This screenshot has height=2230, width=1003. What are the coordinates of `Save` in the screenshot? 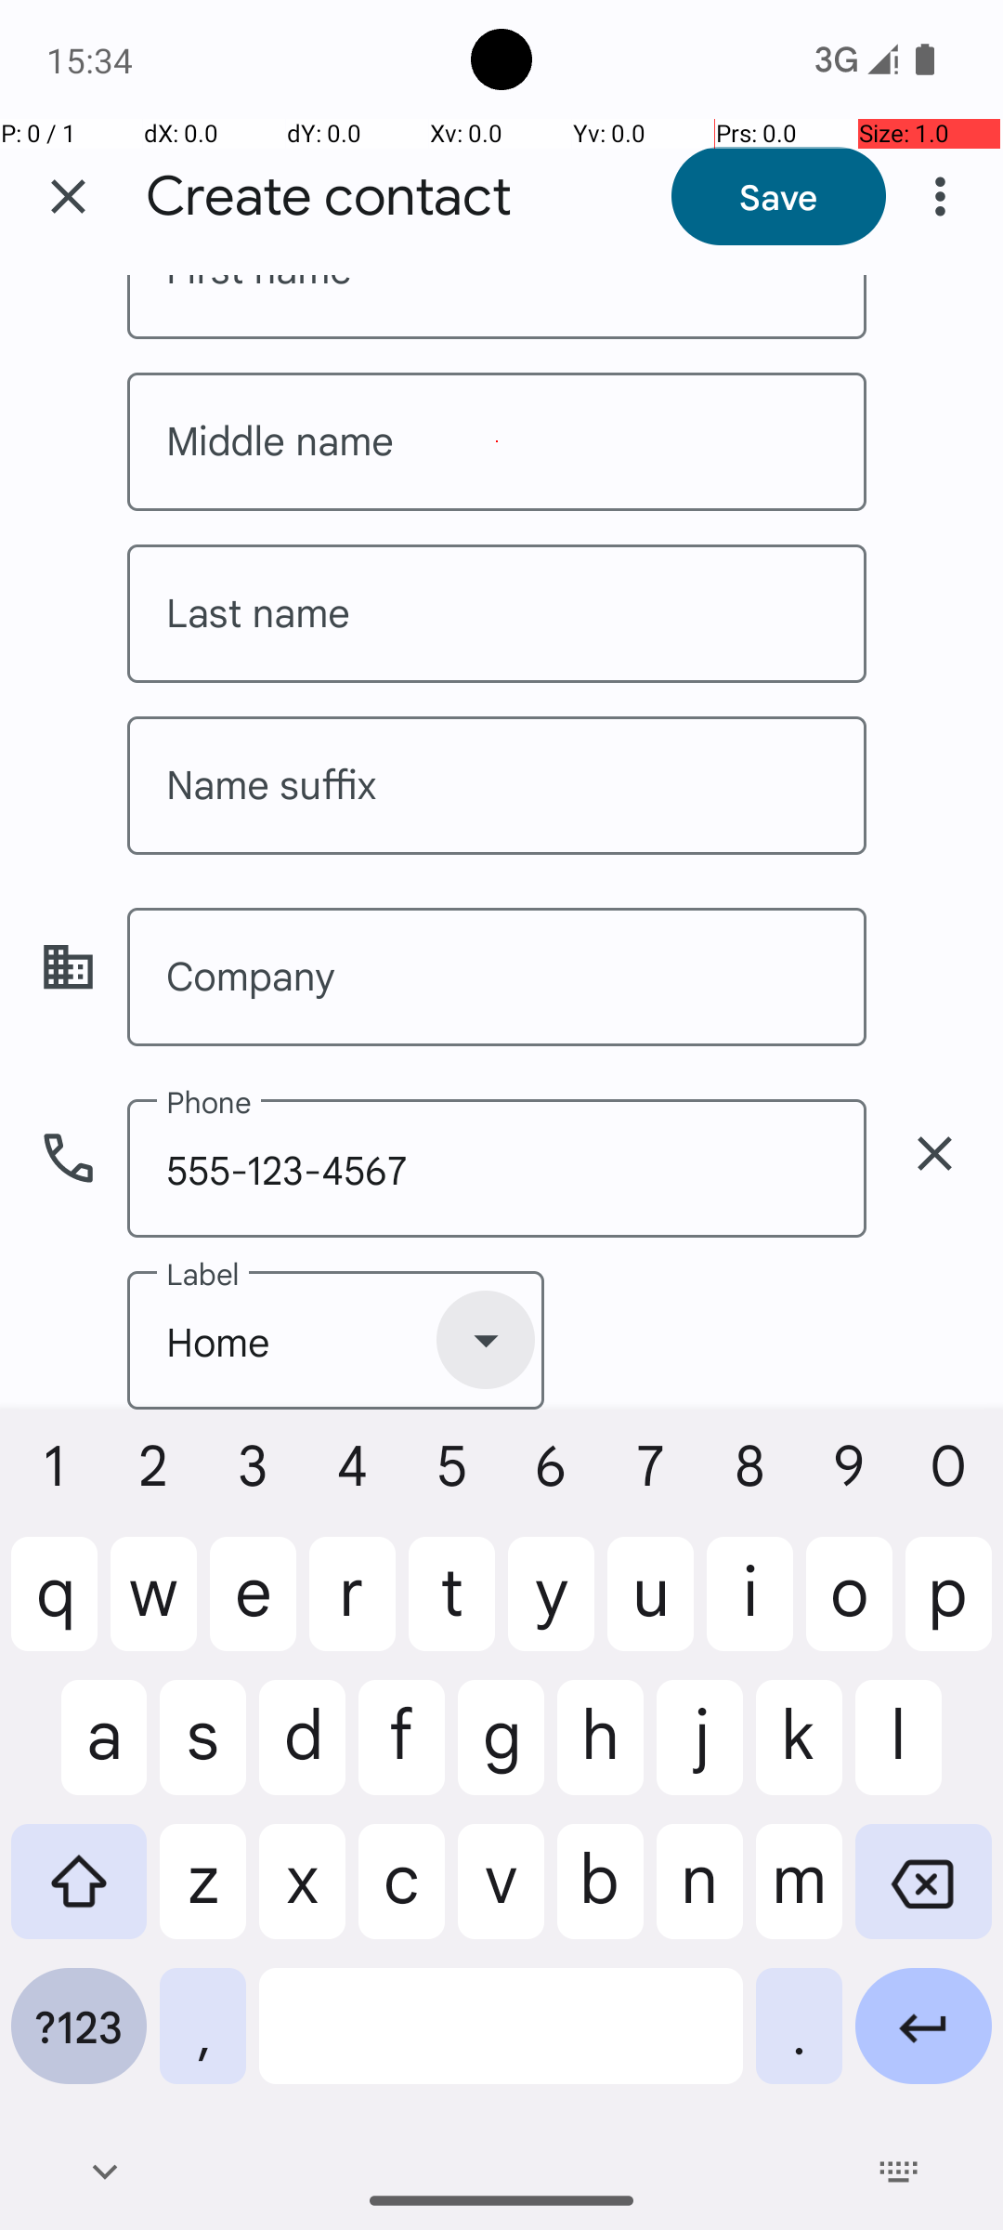 It's located at (778, 196).